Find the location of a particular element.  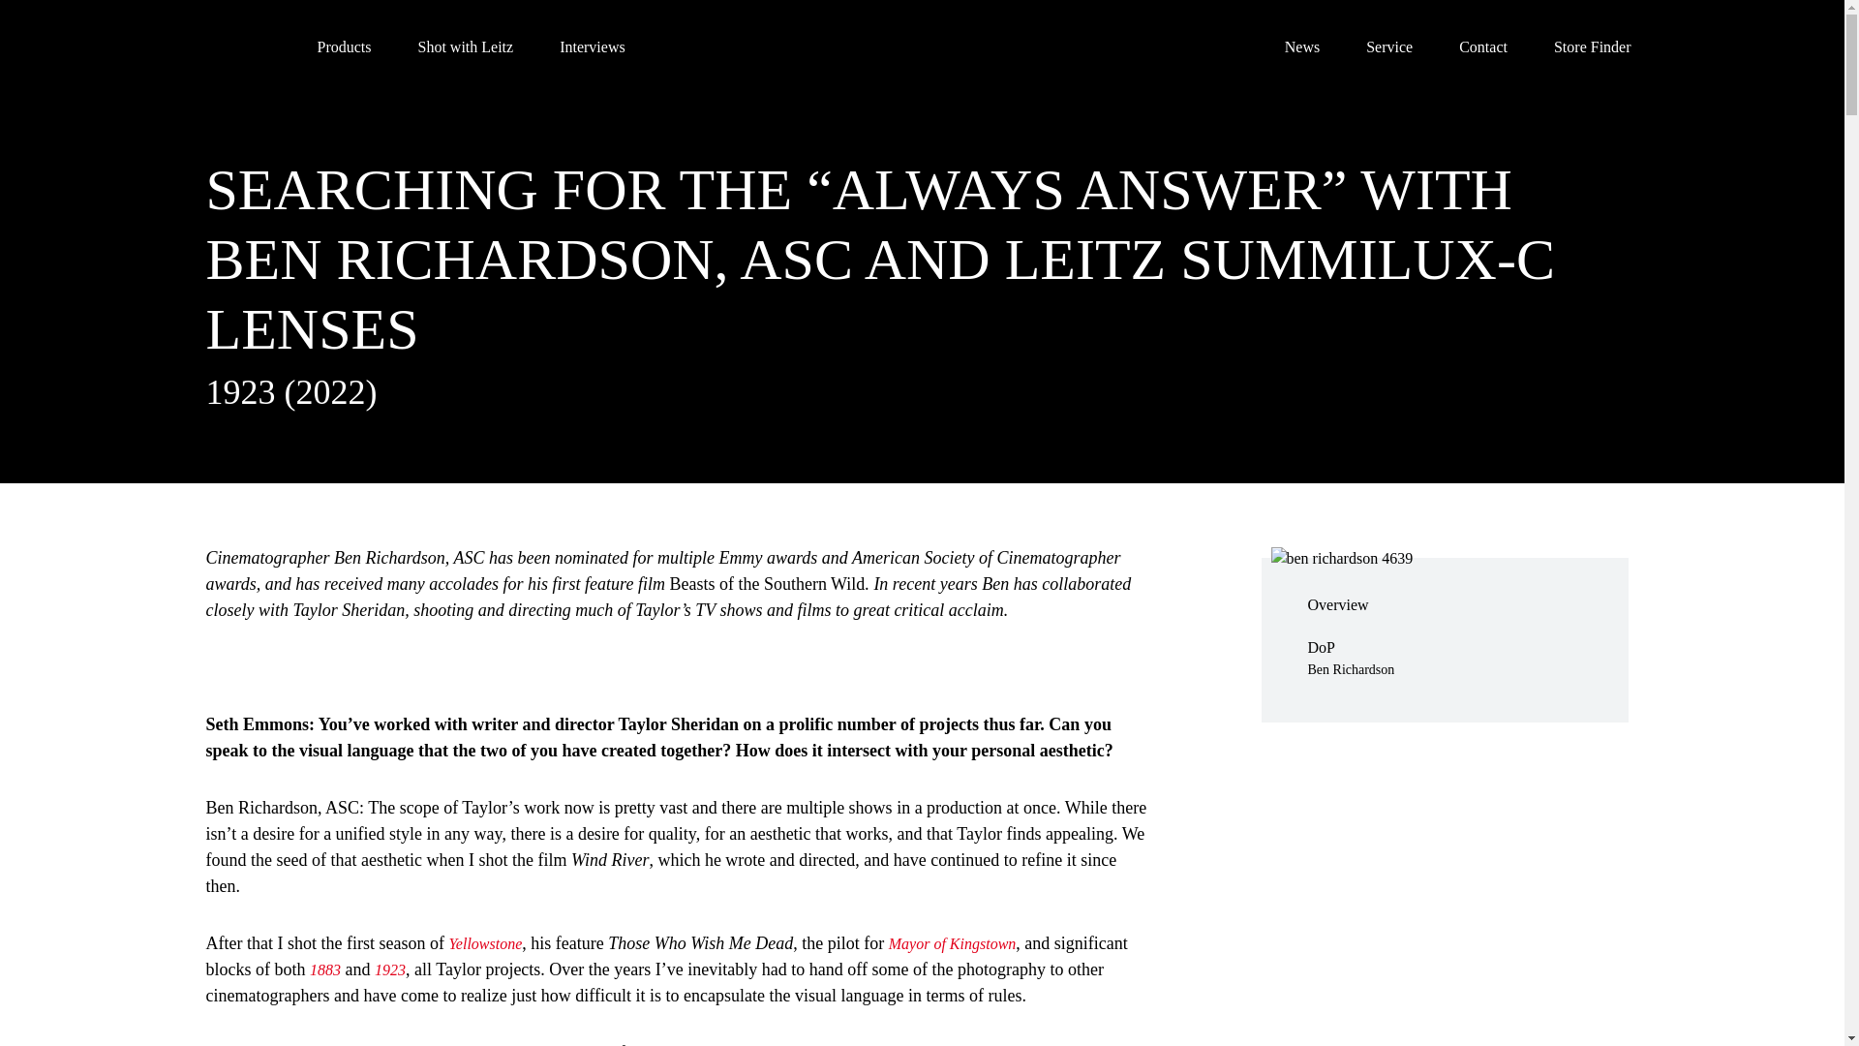

Mayor of Kingstown is located at coordinates (953, 943).